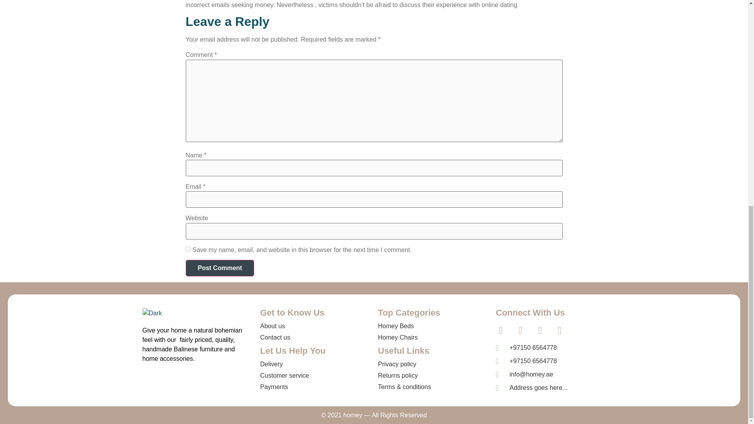  Describe the element at coordinates (188, 249) in the screenshot. I see `yes` at that location.